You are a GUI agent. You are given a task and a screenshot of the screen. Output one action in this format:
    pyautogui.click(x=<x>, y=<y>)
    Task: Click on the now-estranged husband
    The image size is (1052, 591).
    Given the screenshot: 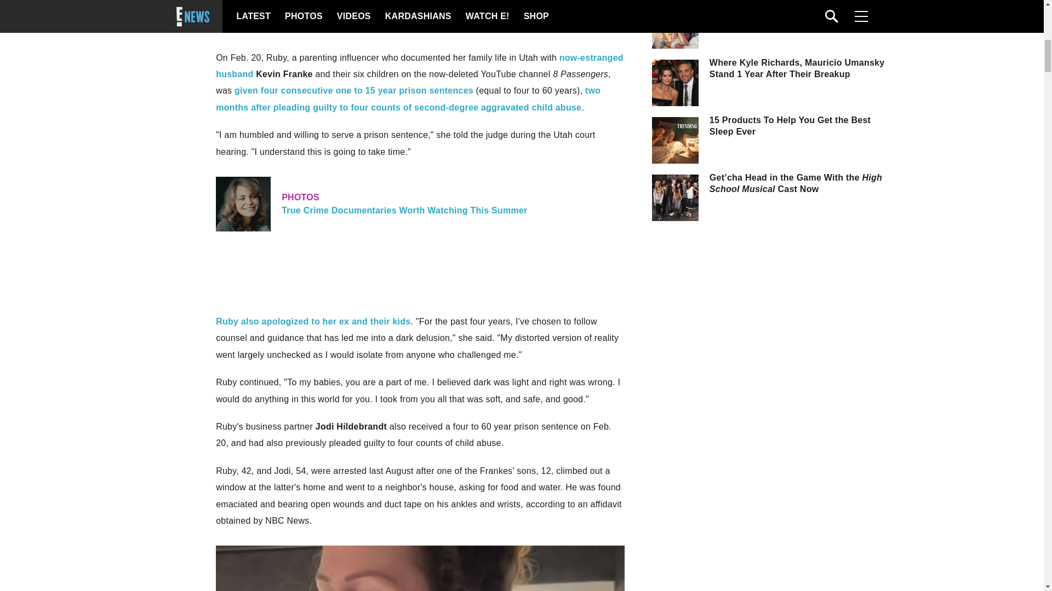 What is the action you would take?
    pyautogui.click(x=420, y=204)
    